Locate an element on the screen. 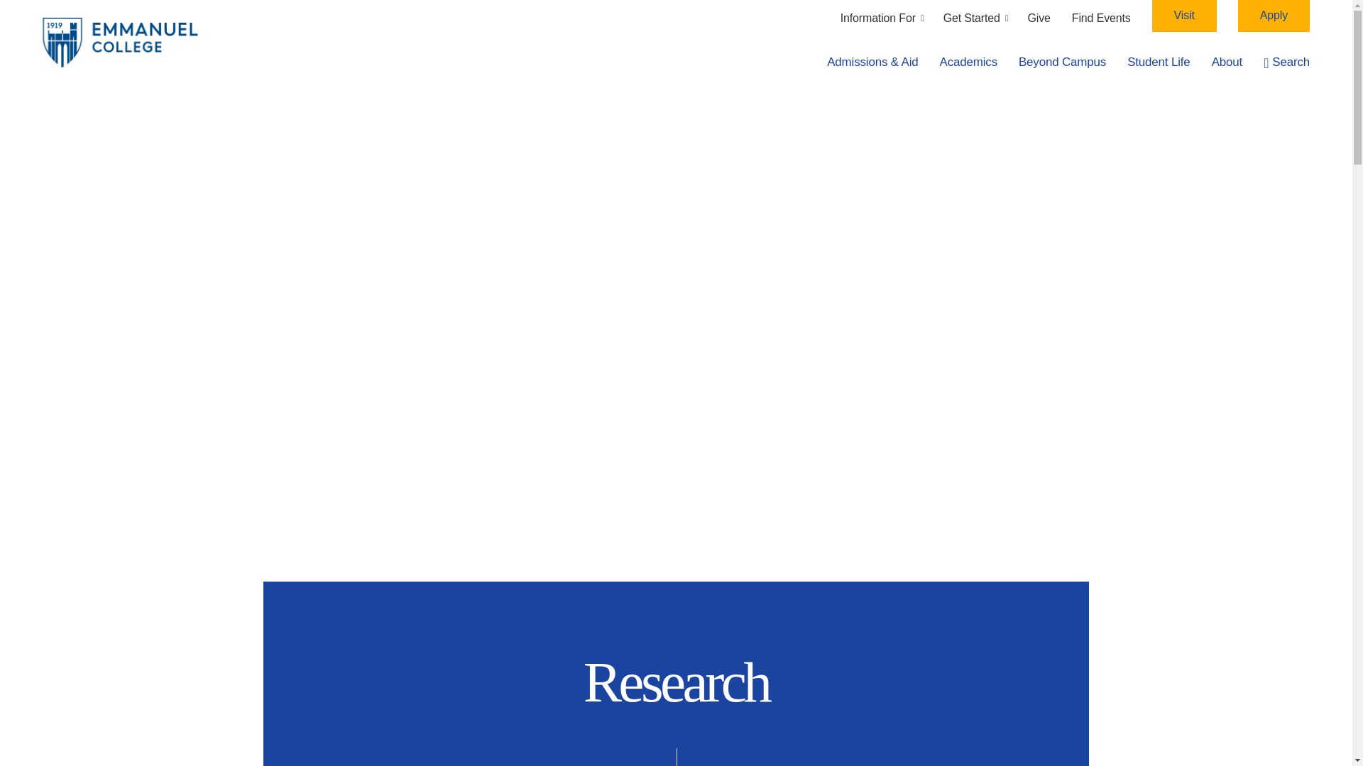 This screenshot has width=1363, height=766. Find Events is located at coordinates (1101, 18).